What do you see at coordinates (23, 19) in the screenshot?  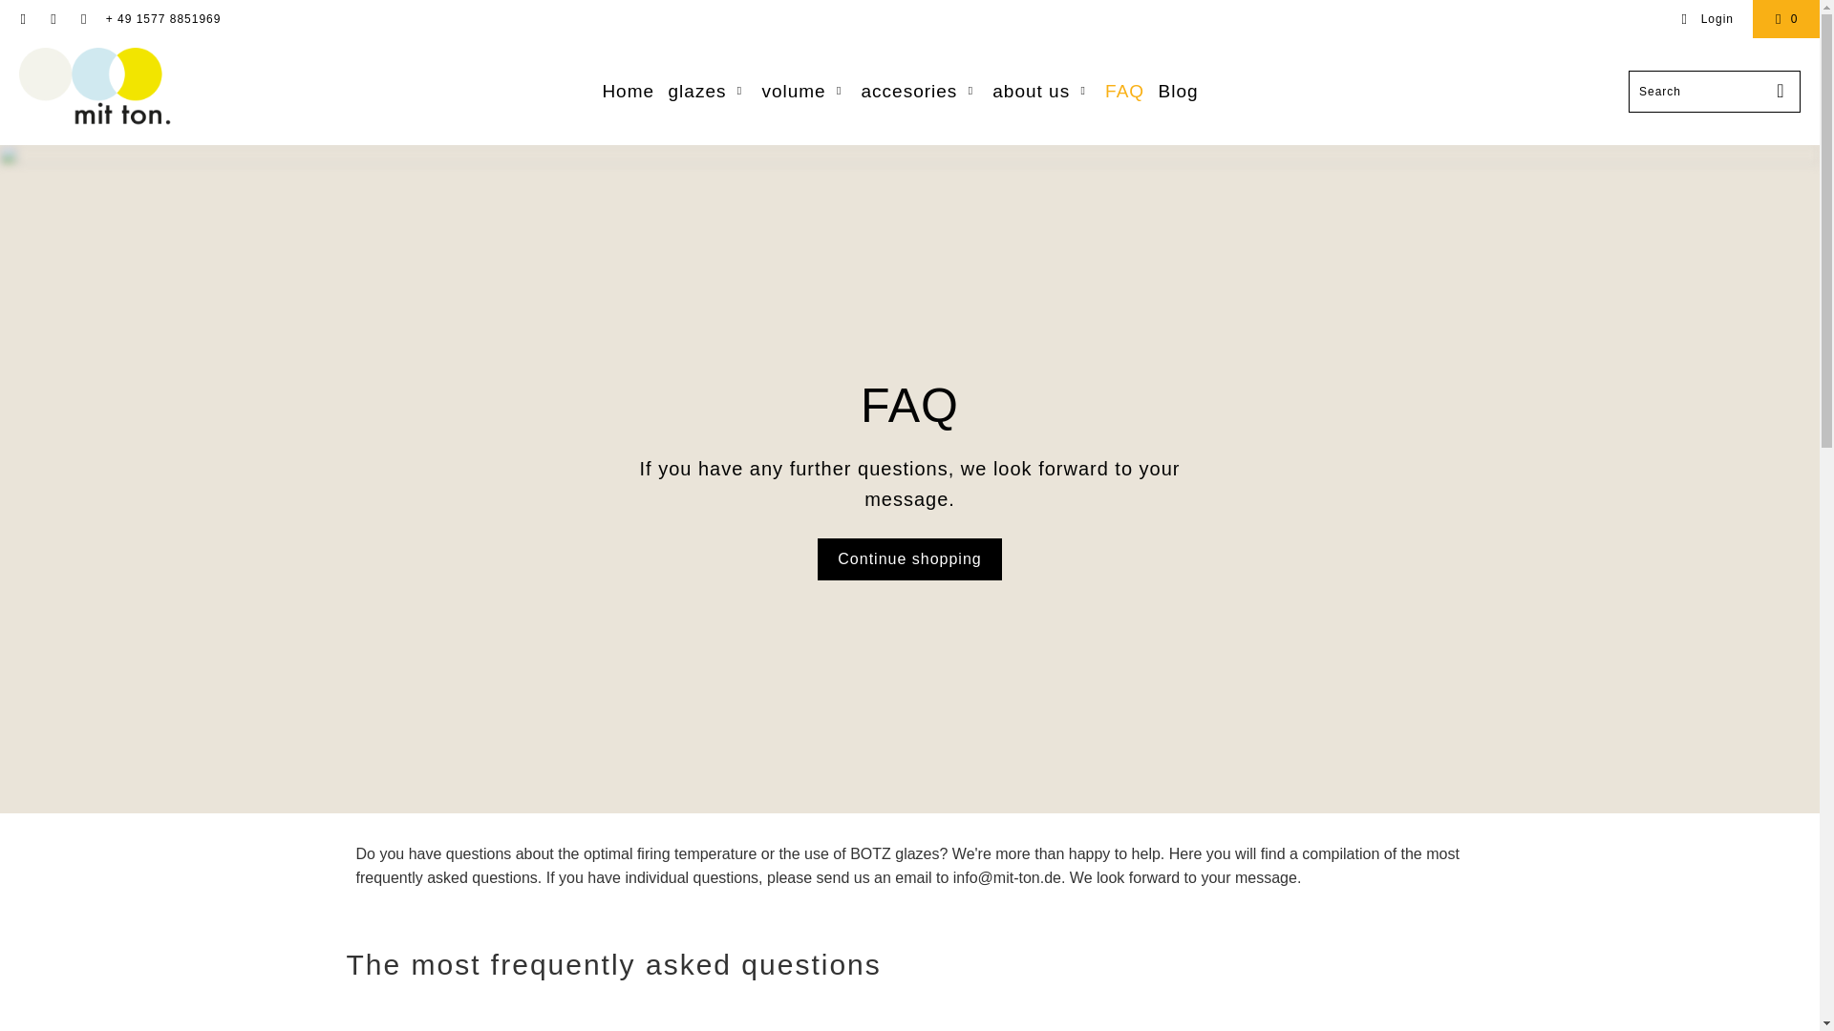 I see `mit-ton.de on Facebook` at bounding box center [23, 19].